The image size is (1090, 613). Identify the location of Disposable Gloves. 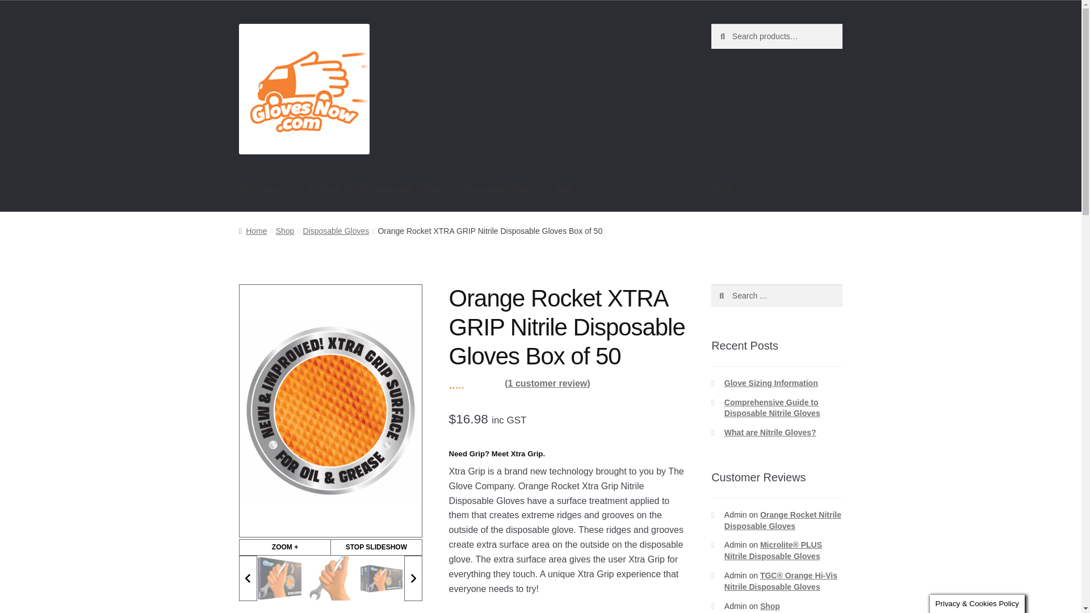
(336, 230).